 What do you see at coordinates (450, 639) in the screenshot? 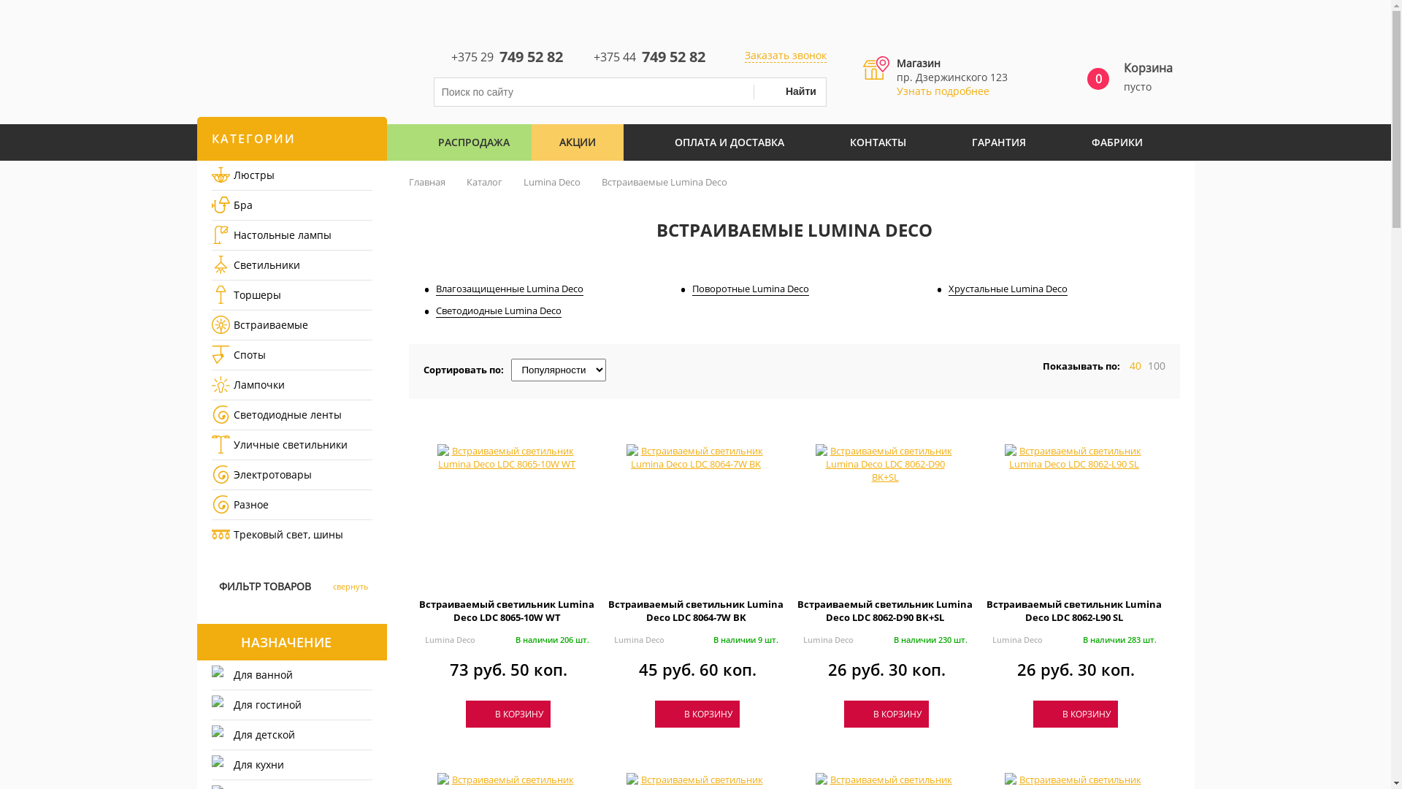
I see `Lumina Deco` at bounding box center [450, 639].